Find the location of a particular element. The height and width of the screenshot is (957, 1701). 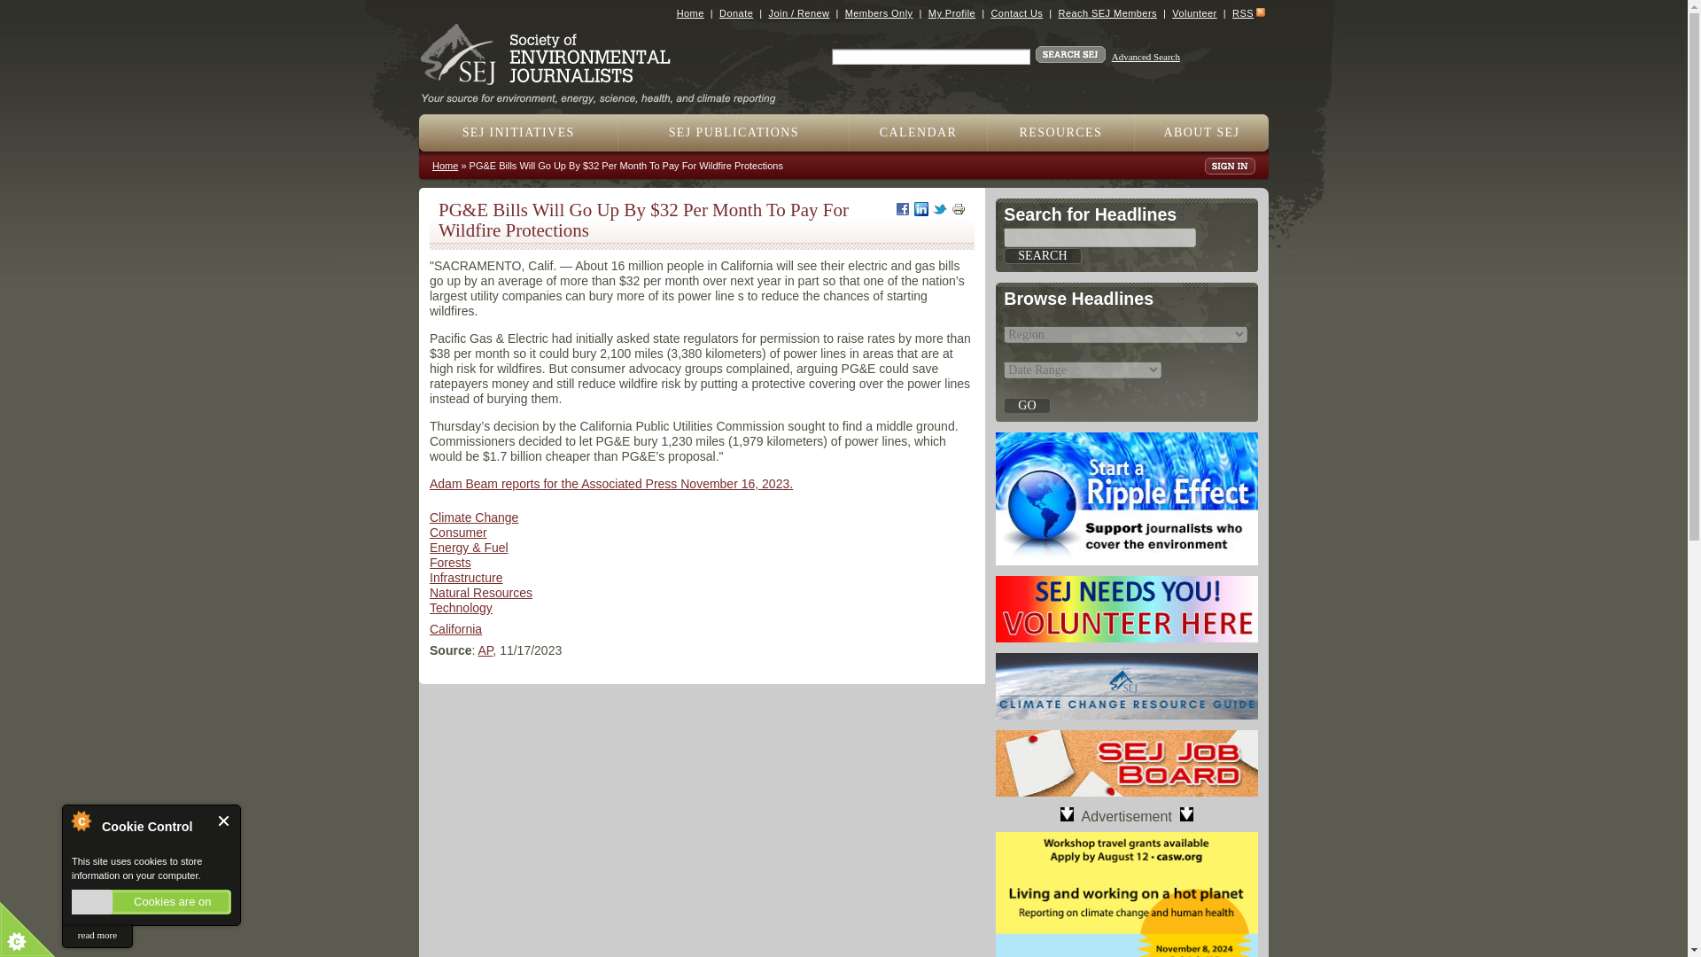

Close is located at coordinates (224, 821).